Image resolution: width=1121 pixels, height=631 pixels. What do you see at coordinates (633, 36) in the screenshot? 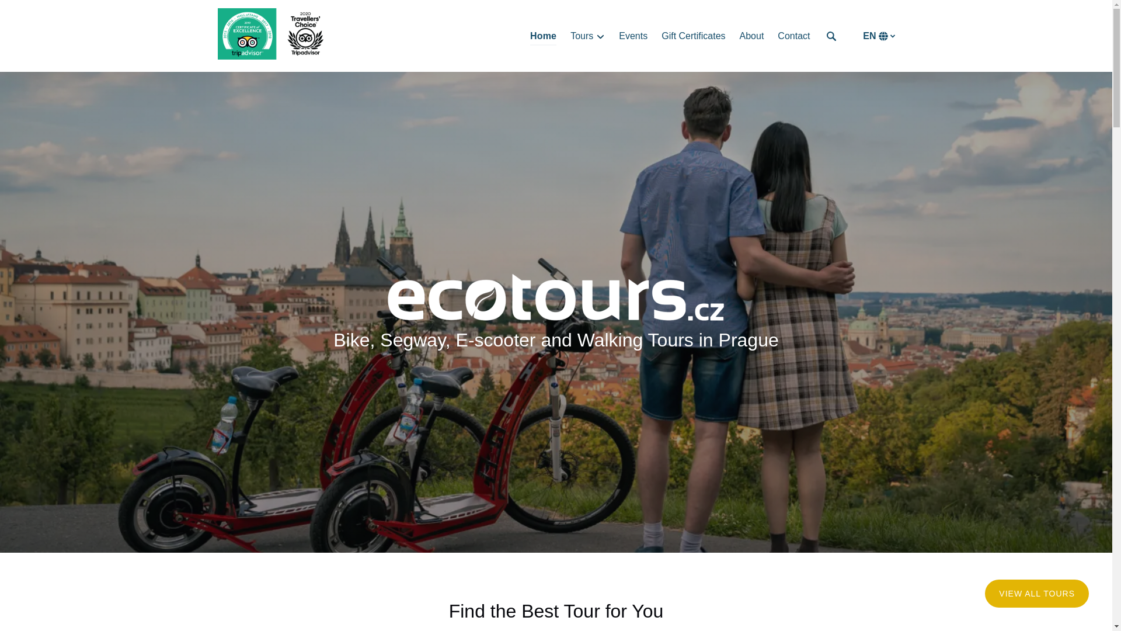
I see `Events` at bounding box center [633, 36].